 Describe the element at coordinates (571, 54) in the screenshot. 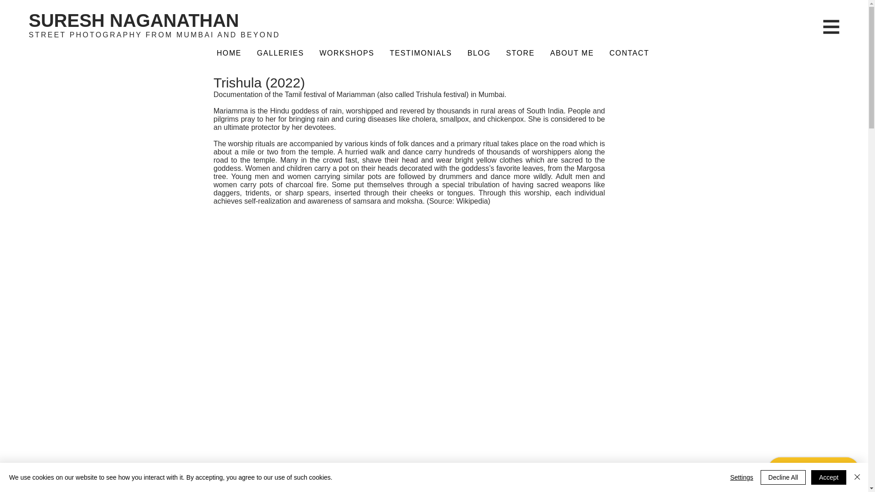

I see `ABOUT ME` at that location.